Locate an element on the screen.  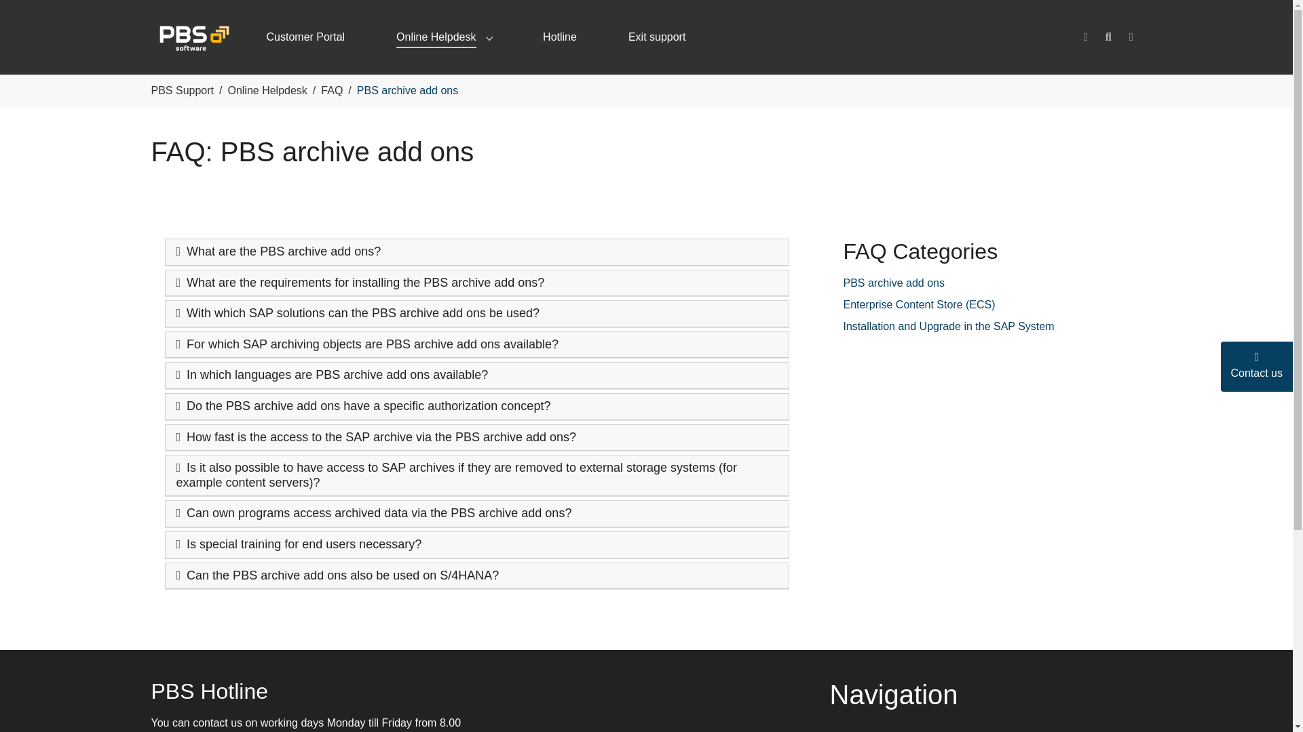
PBS Support is located at coordinates (182, 90).